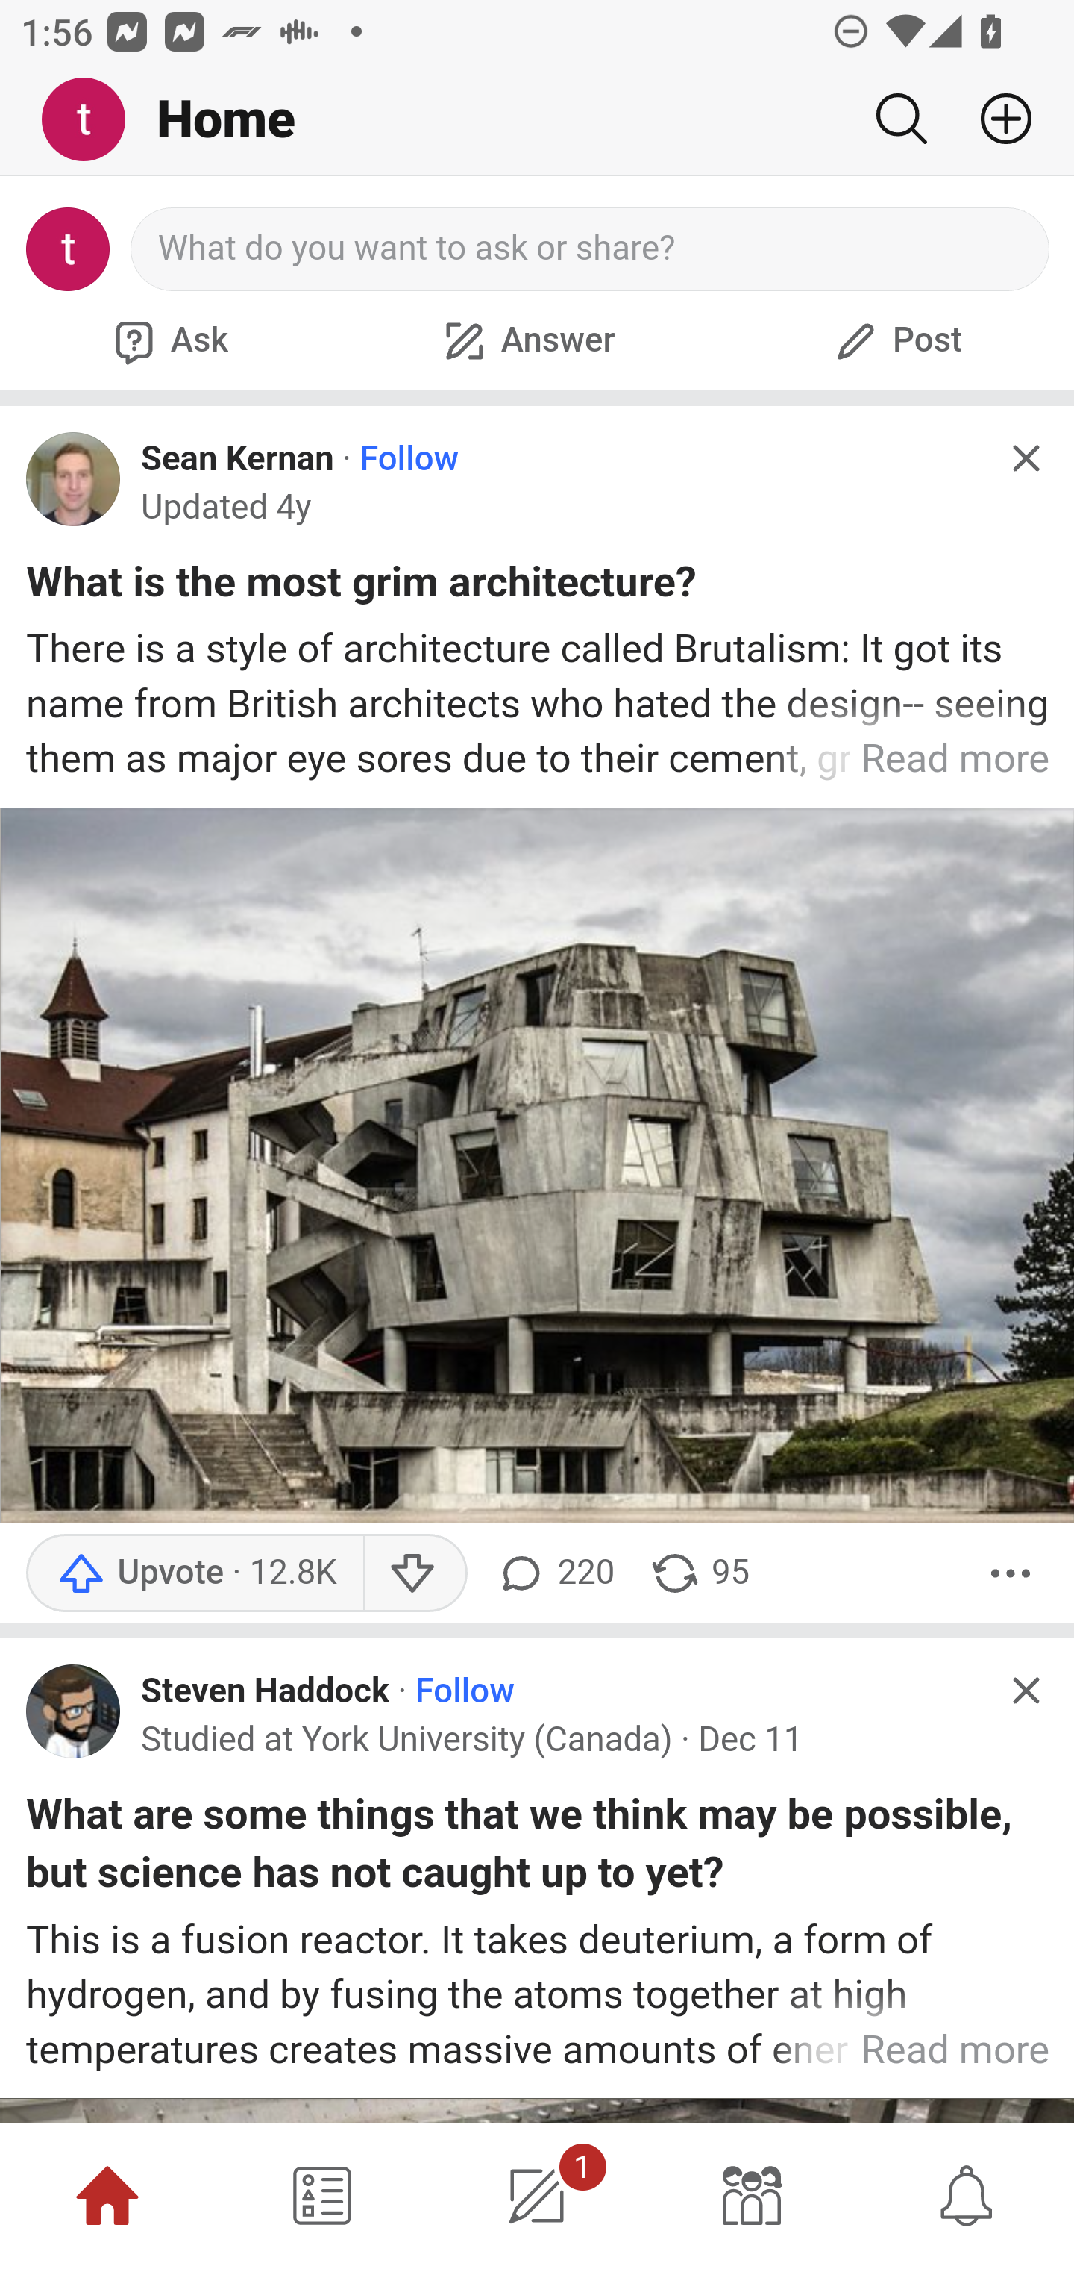 The height and width of the screenshot is (2269, 1074). Describe the element at coordinates (409, 458) in the screenshot. I see `Follow` at that location.